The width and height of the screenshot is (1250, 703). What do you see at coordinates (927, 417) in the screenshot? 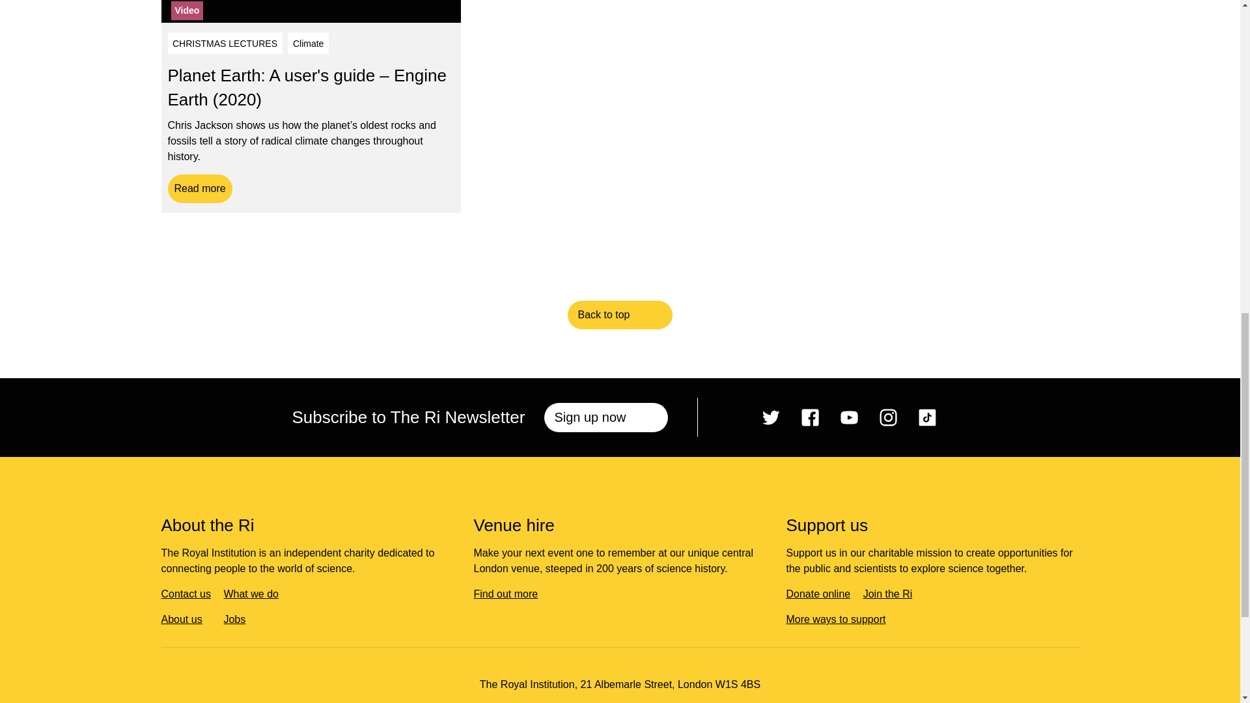
I see `Open TikTok` at bounding box center [927, 417].